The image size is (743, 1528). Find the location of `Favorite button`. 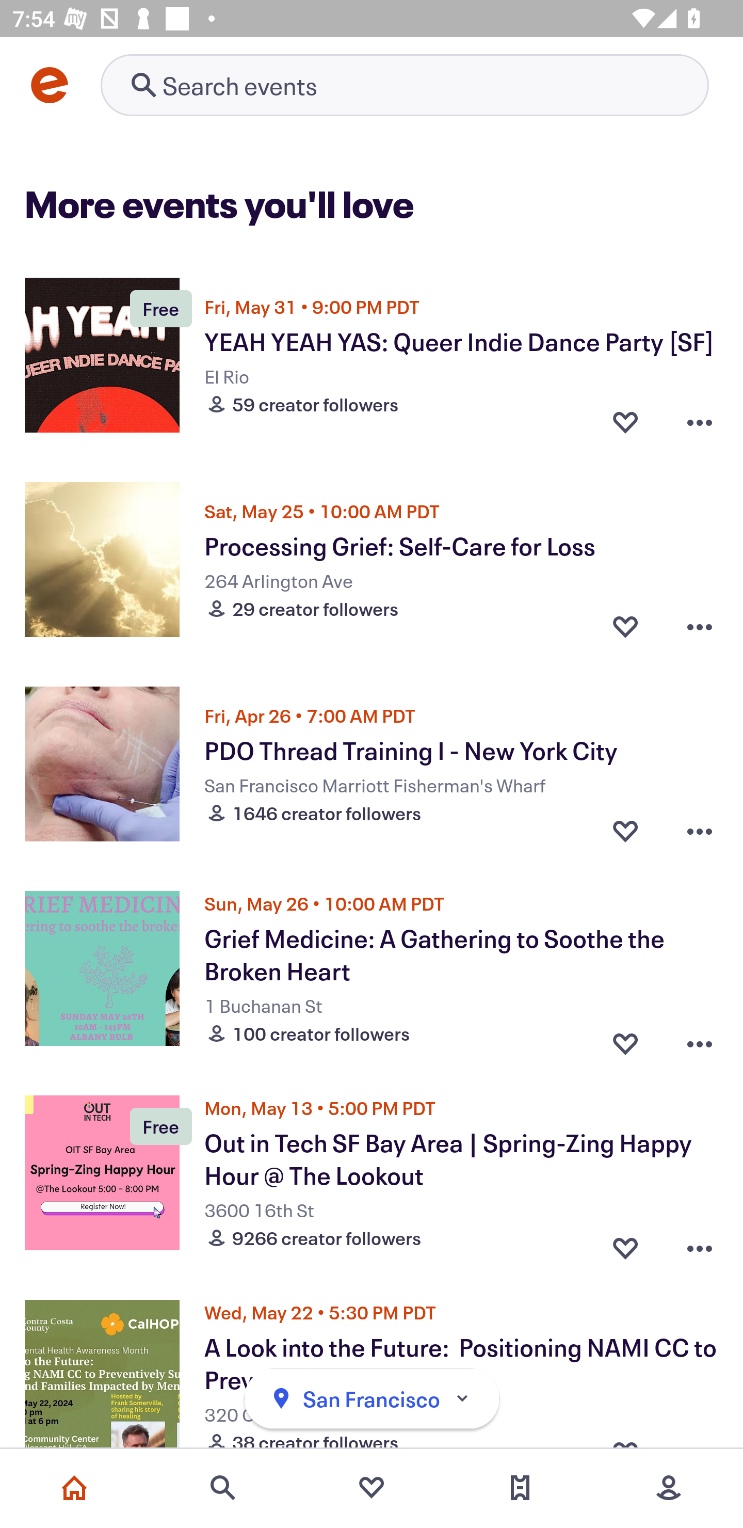

Favorite button is located at coordinates (625, 1039).